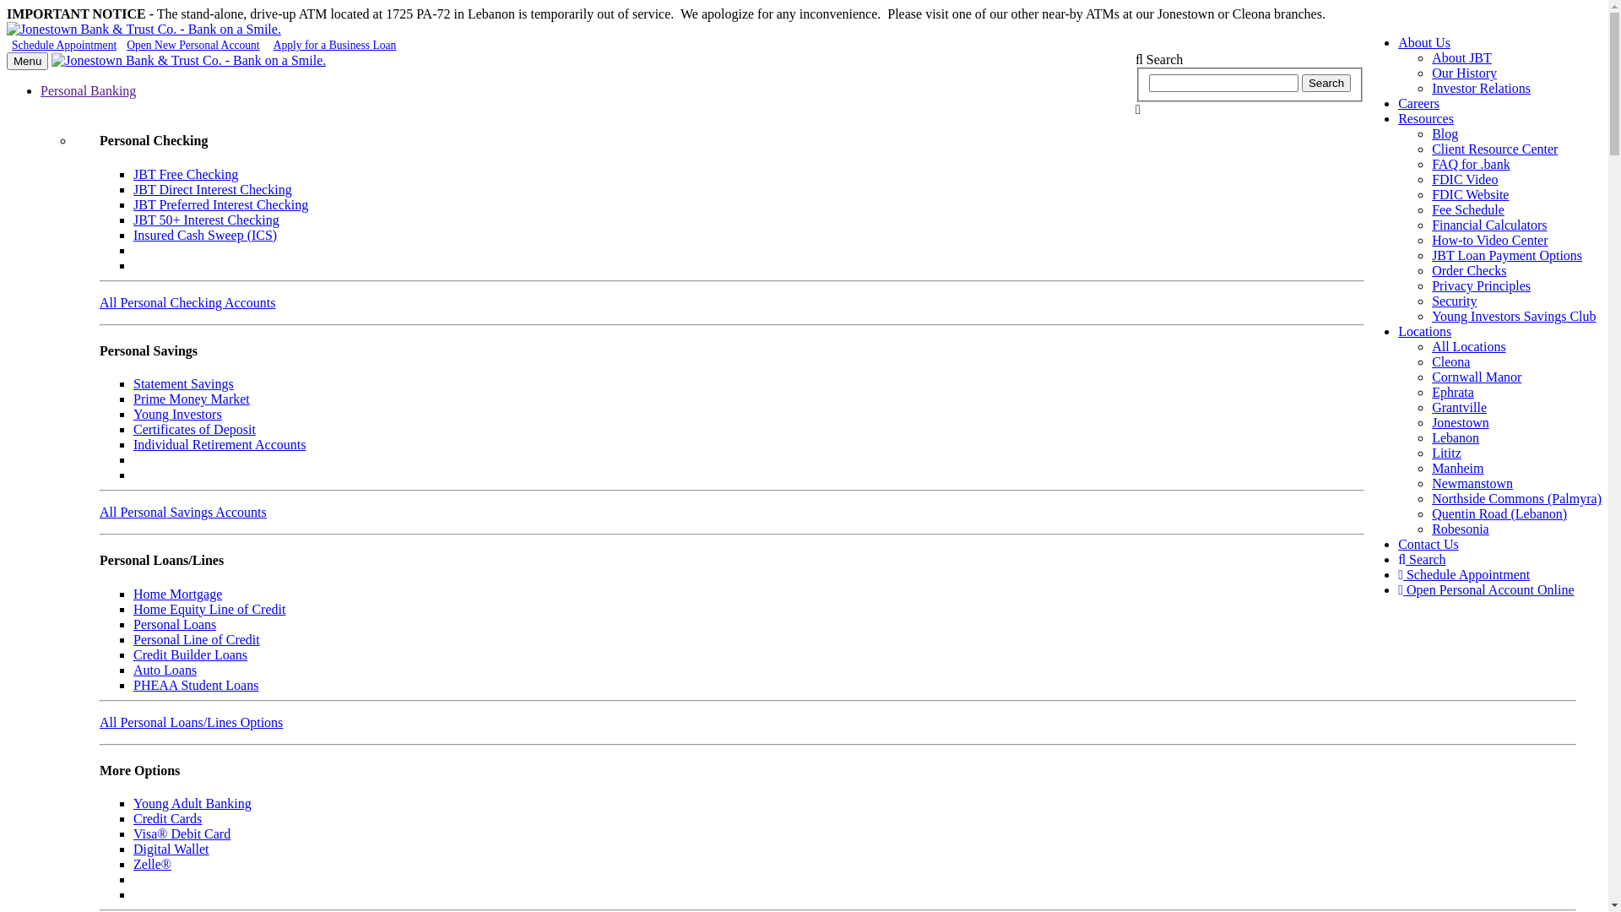  What do you see at coordinates (88, 91) in the screenshot?
I see `Personal Banking` at bounding box center [88, 91].